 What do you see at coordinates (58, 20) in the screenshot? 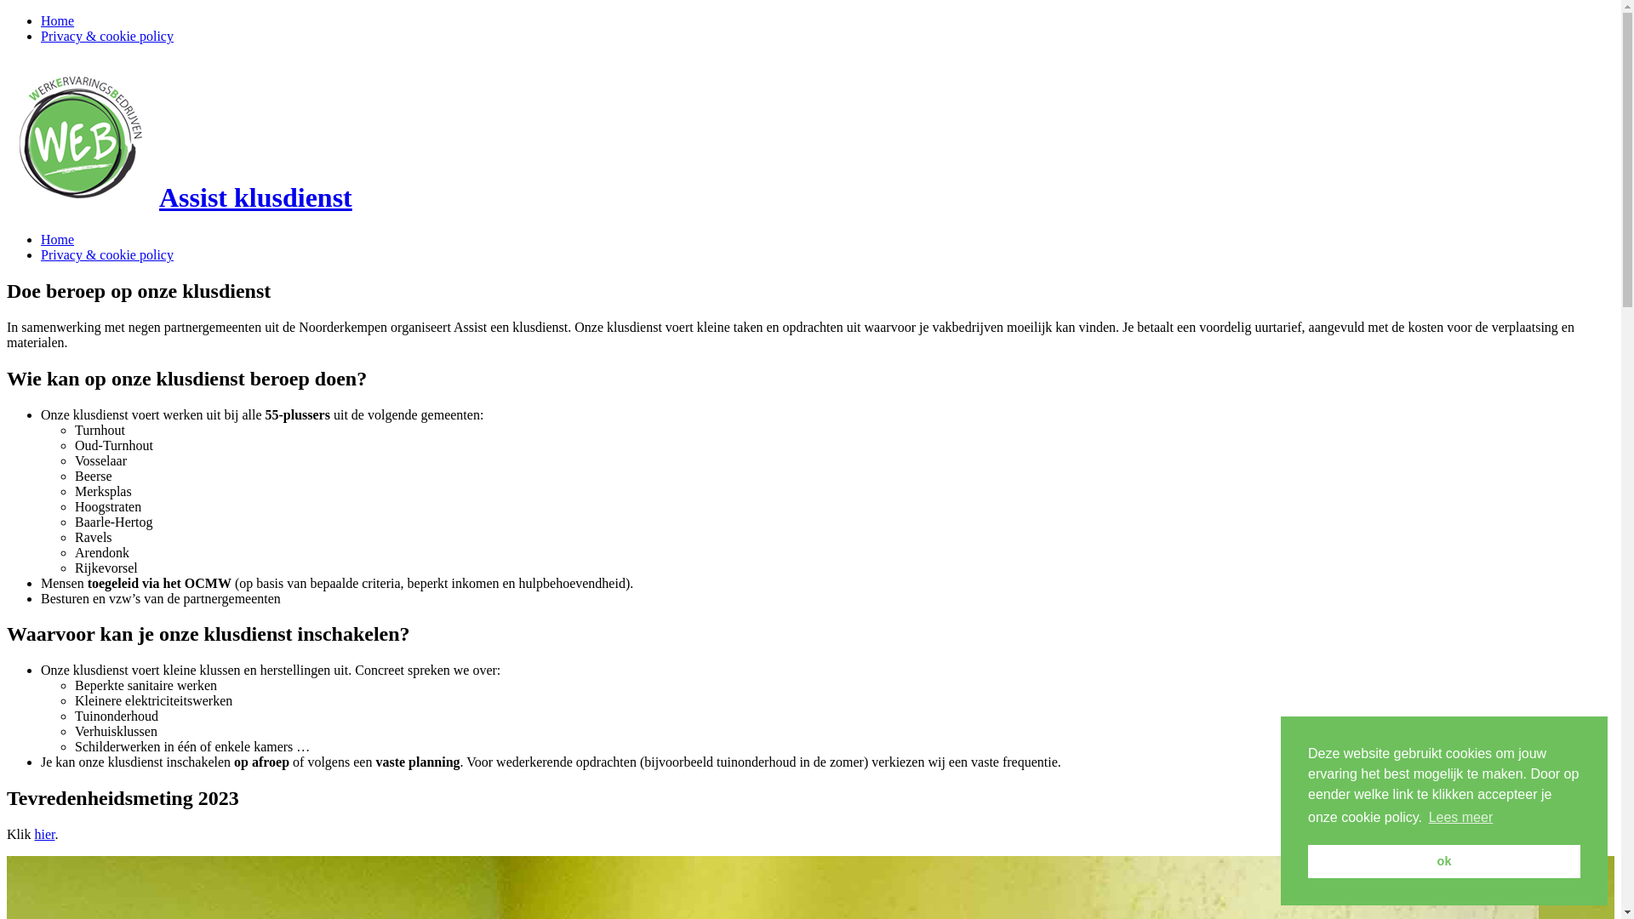
I see `Home` at bounding box center [58, 20].